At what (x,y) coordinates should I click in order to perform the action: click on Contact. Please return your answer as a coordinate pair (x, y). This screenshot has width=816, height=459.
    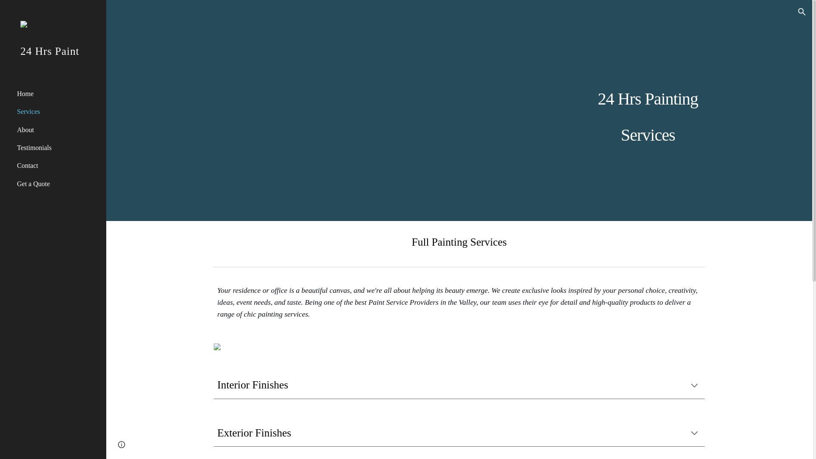
    Looking at the image, I should click on (58, 166).